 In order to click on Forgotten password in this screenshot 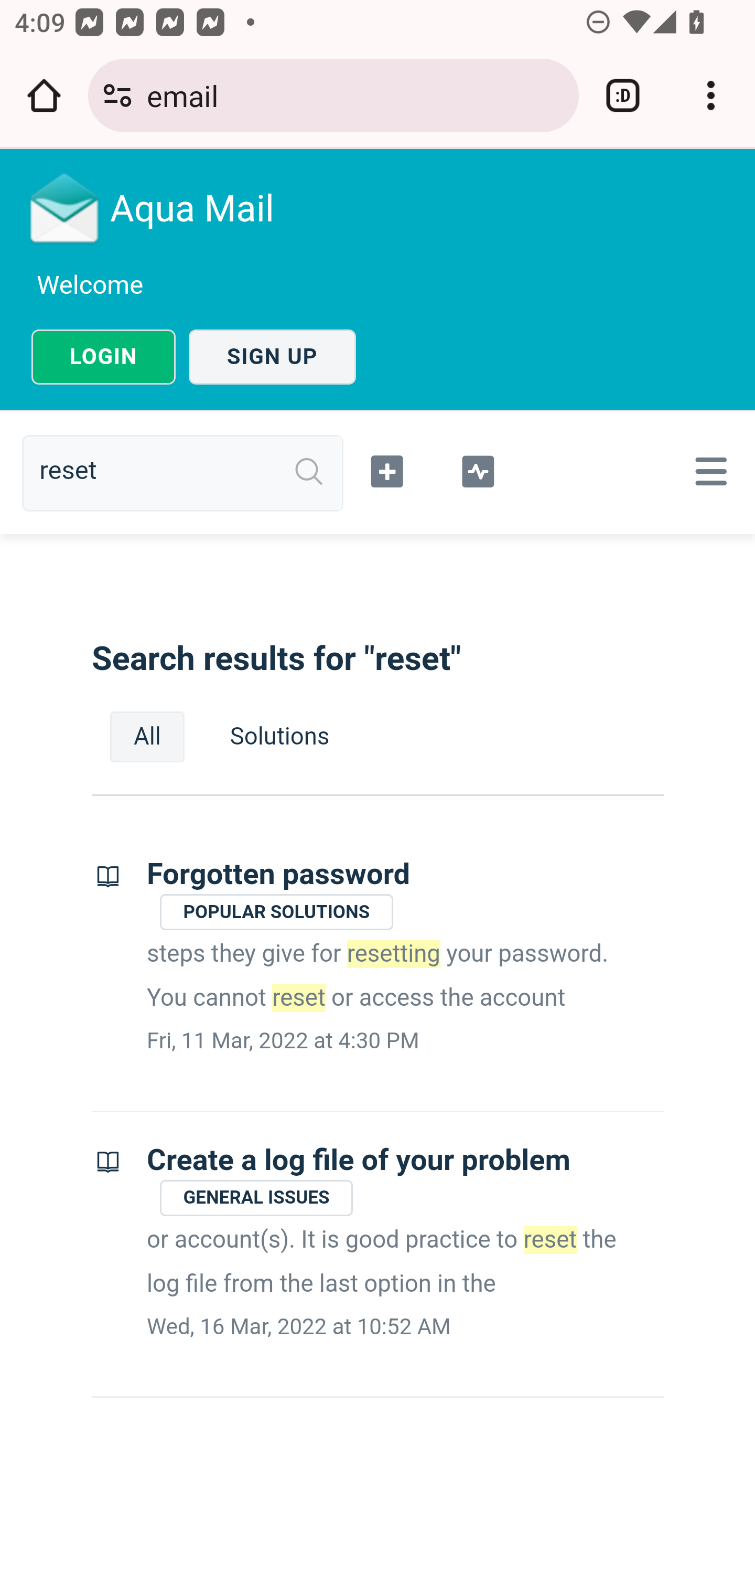, I will do `click(278, 875)`.